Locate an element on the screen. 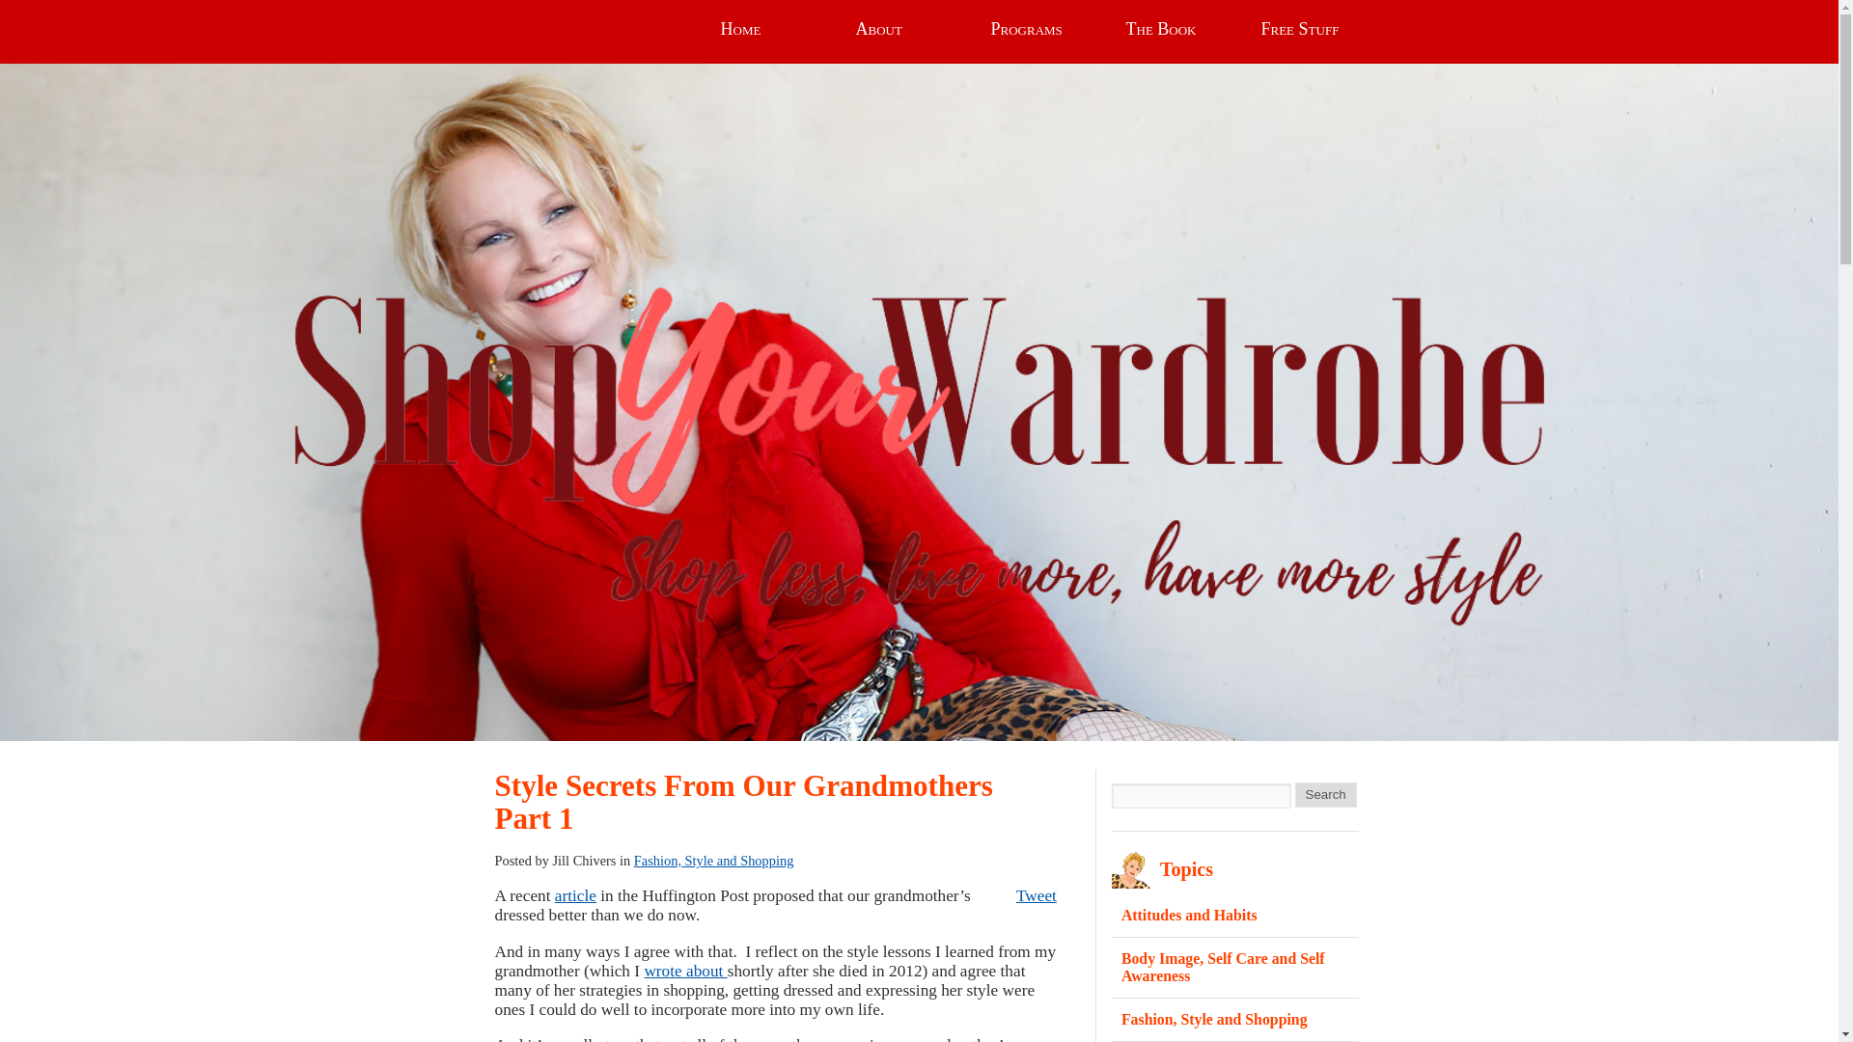 The height and width of the screenshot is (1042, 1853). Search is located at coordinates (1326, 795).